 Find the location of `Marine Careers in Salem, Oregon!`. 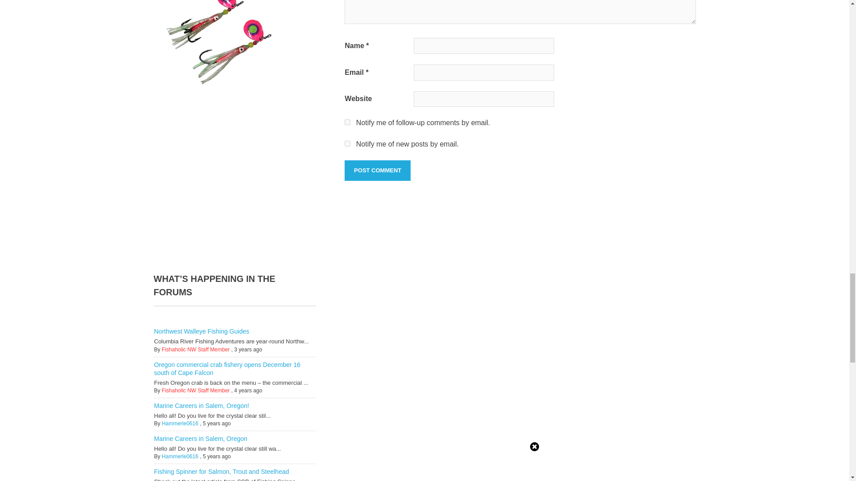

Marine Careers in Salem, Oregon! is located at coordinates (202, 405).